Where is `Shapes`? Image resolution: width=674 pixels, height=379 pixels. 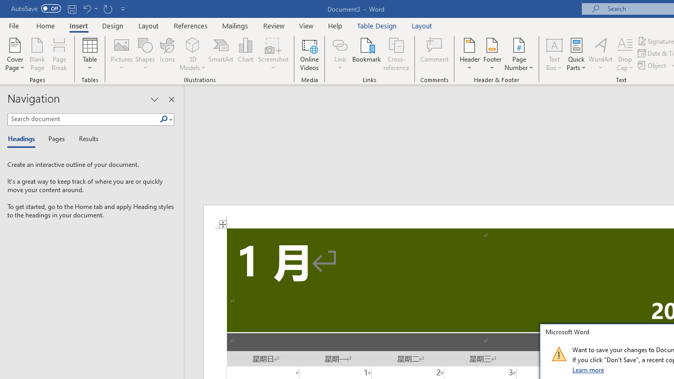
Shapes is located at coordinates (145, 54).